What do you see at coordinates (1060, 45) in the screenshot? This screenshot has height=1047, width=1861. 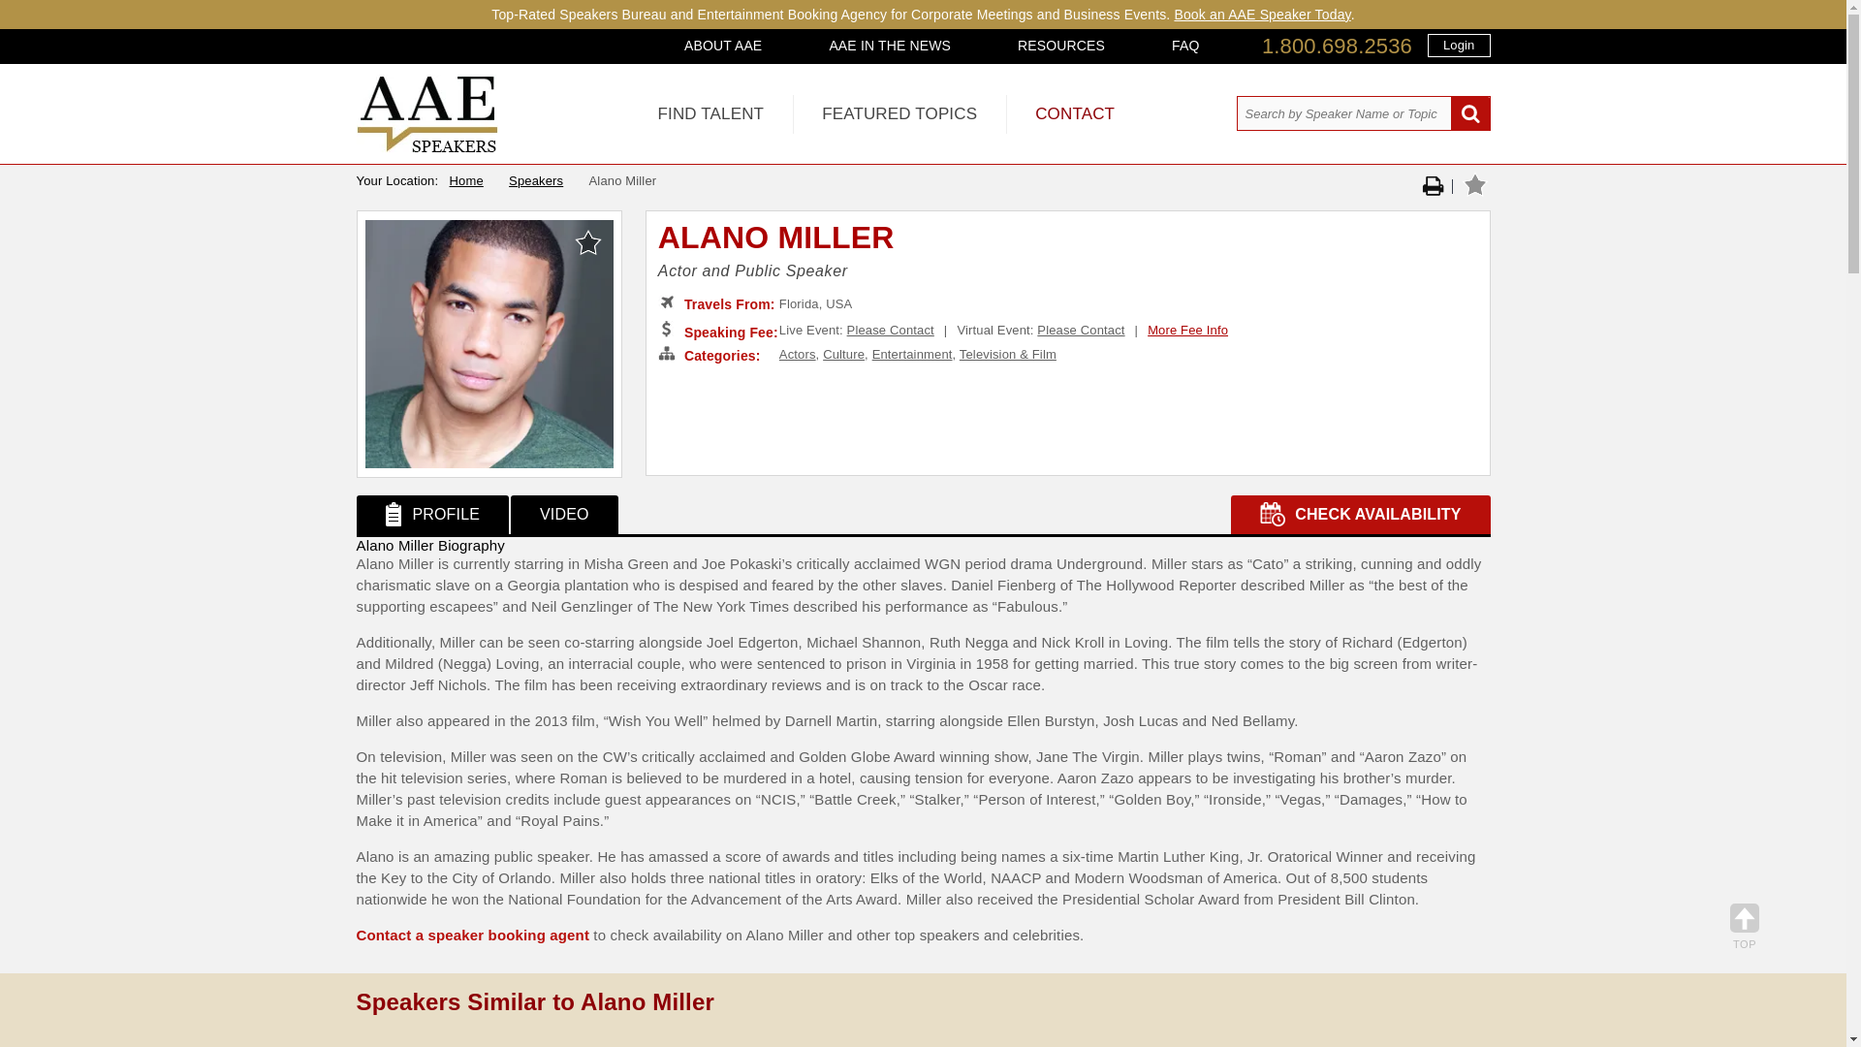 I see `RESOURCES` at bounding box center [1060, 45].